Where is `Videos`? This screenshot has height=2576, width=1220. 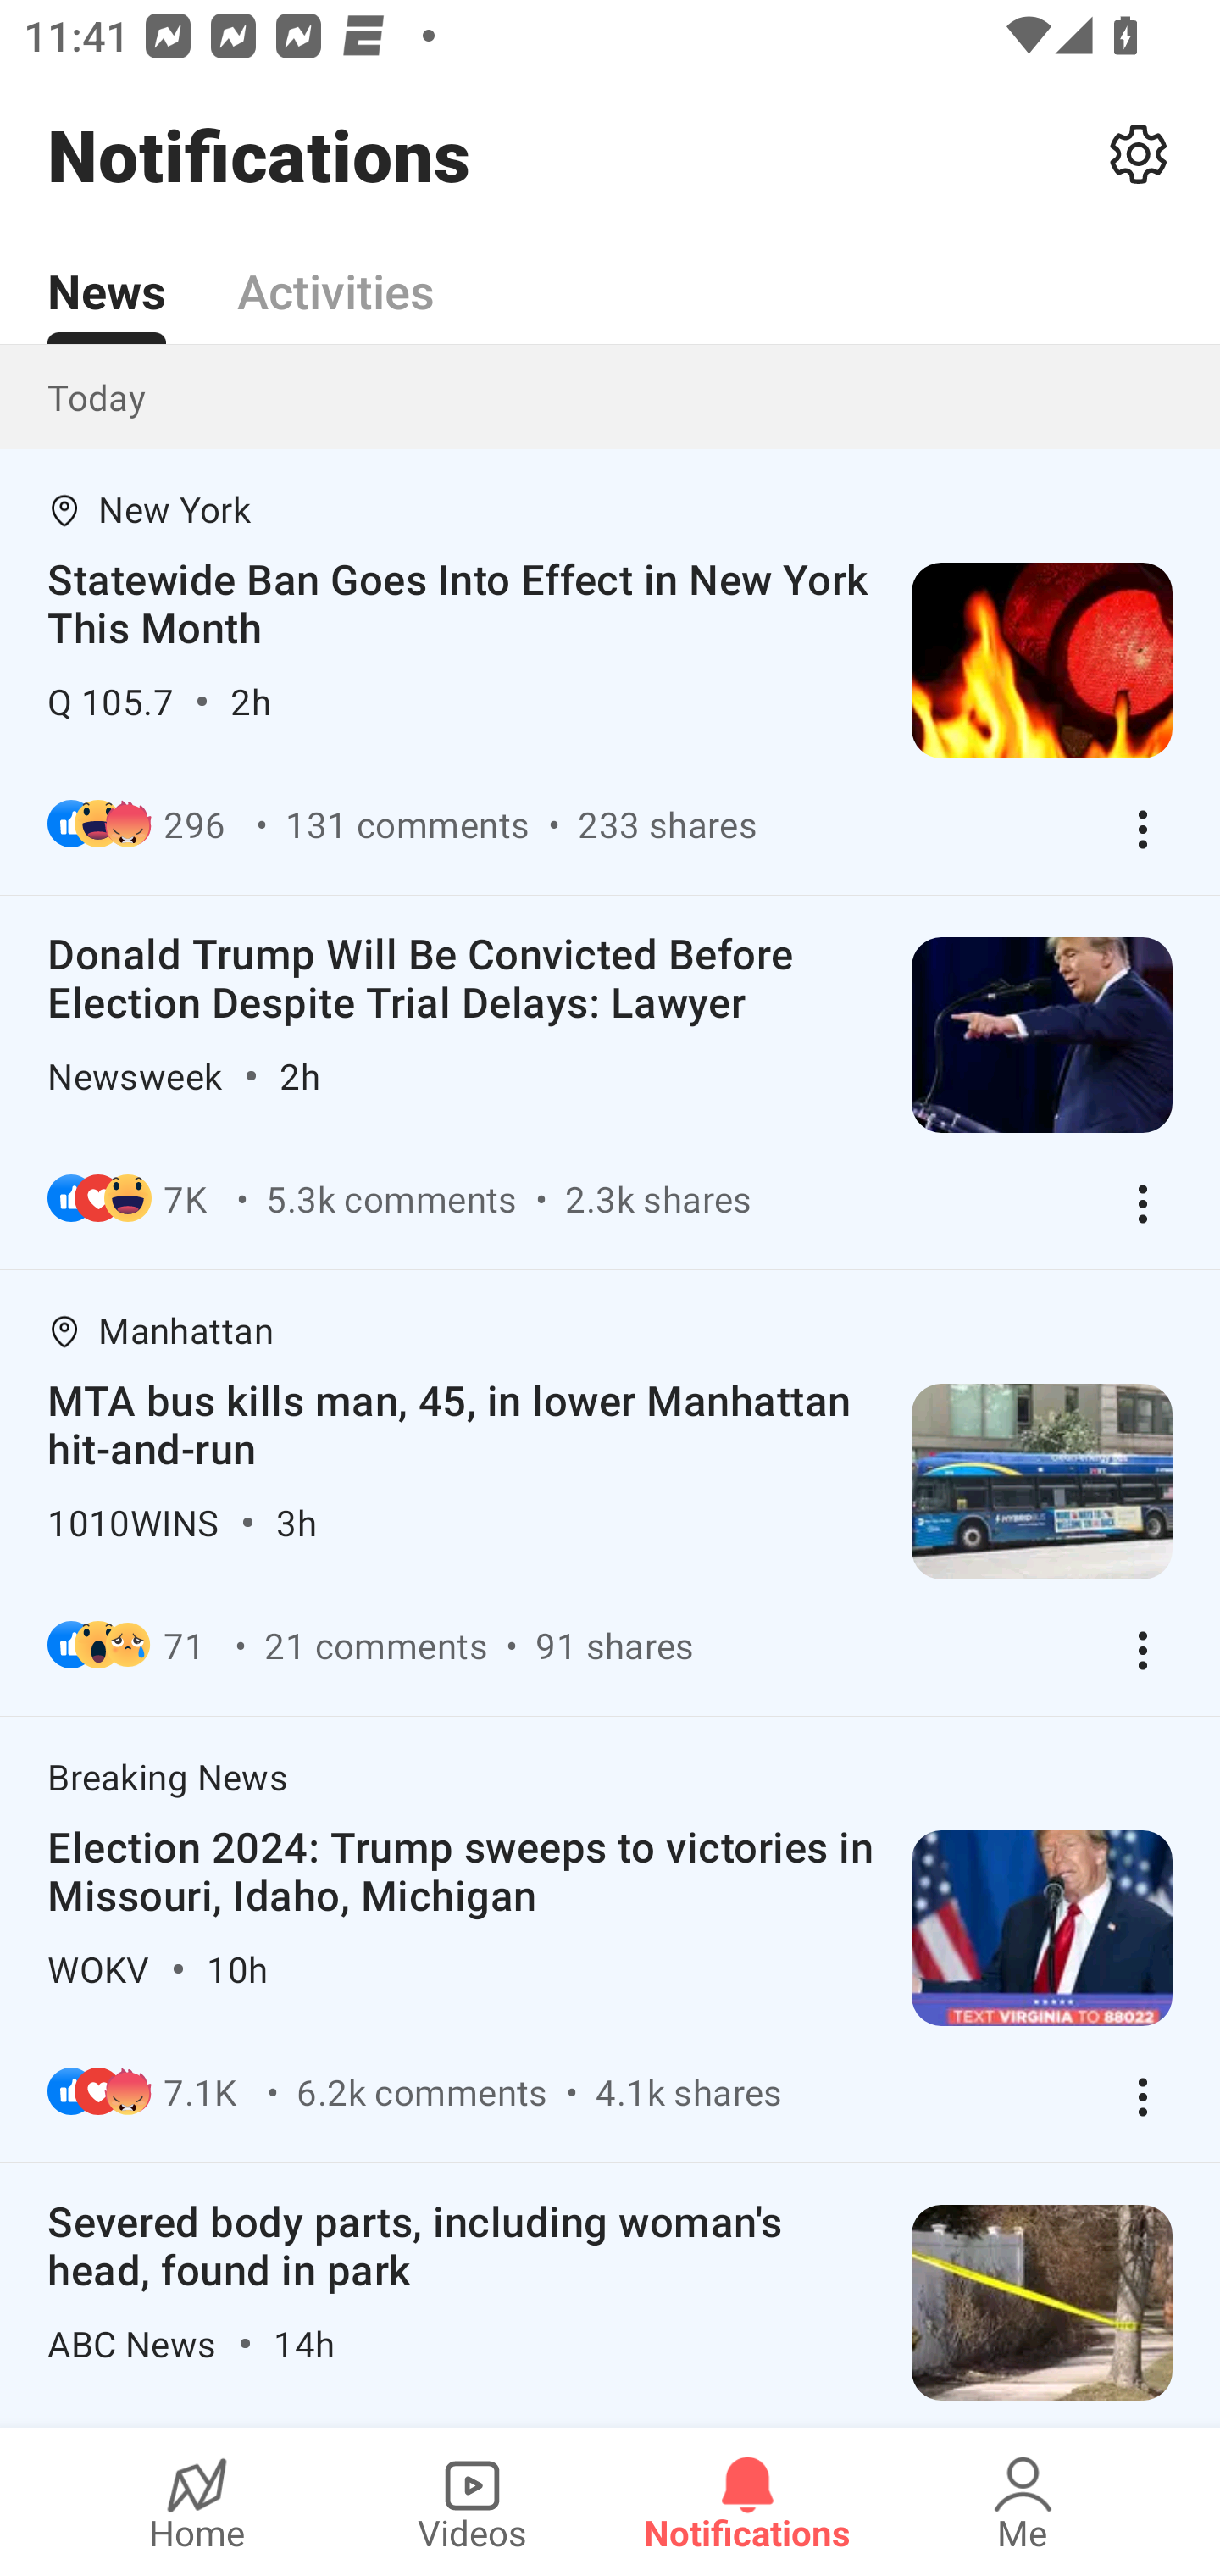
Videos is located at coordinates (472, 2501).